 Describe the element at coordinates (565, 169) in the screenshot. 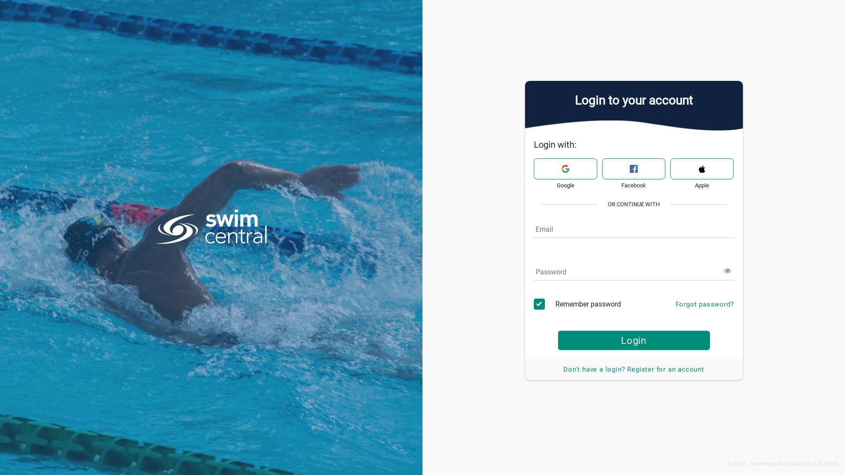

I see `Google` at that location.